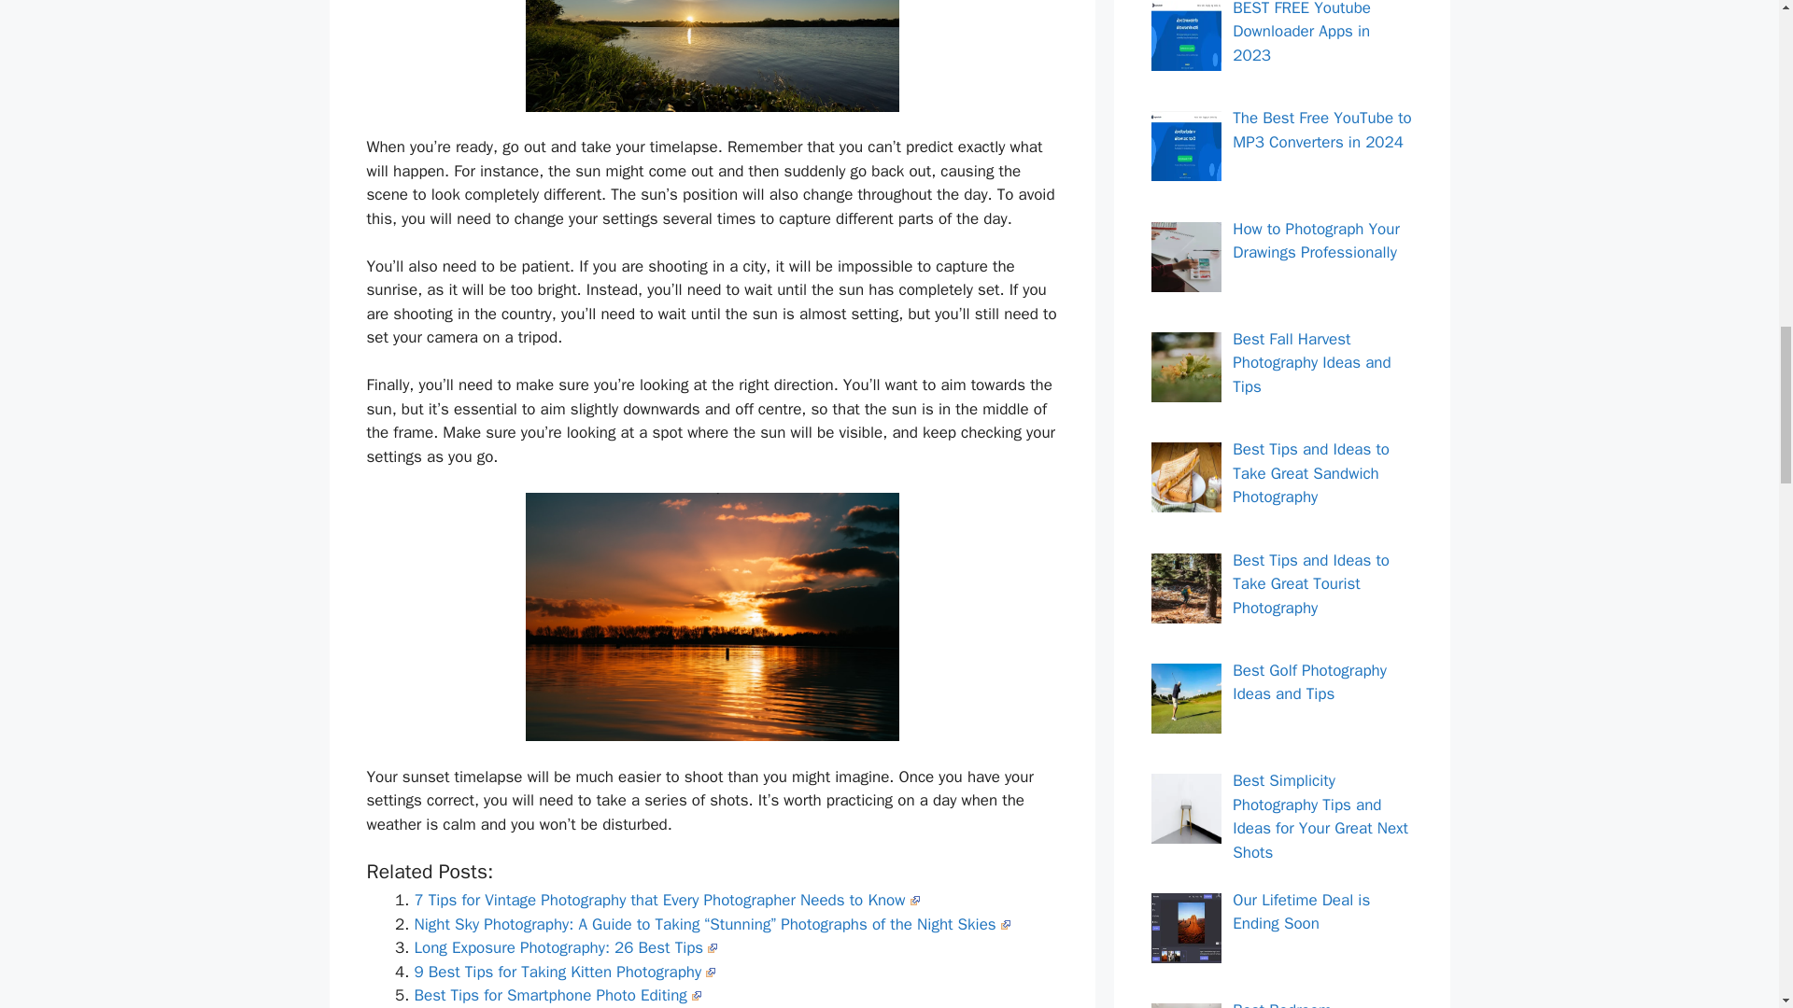  What do you see at coordinates (712, 617) in the screenshot?
I see `Sunset Timelapse` at bounding box center [712, 617].